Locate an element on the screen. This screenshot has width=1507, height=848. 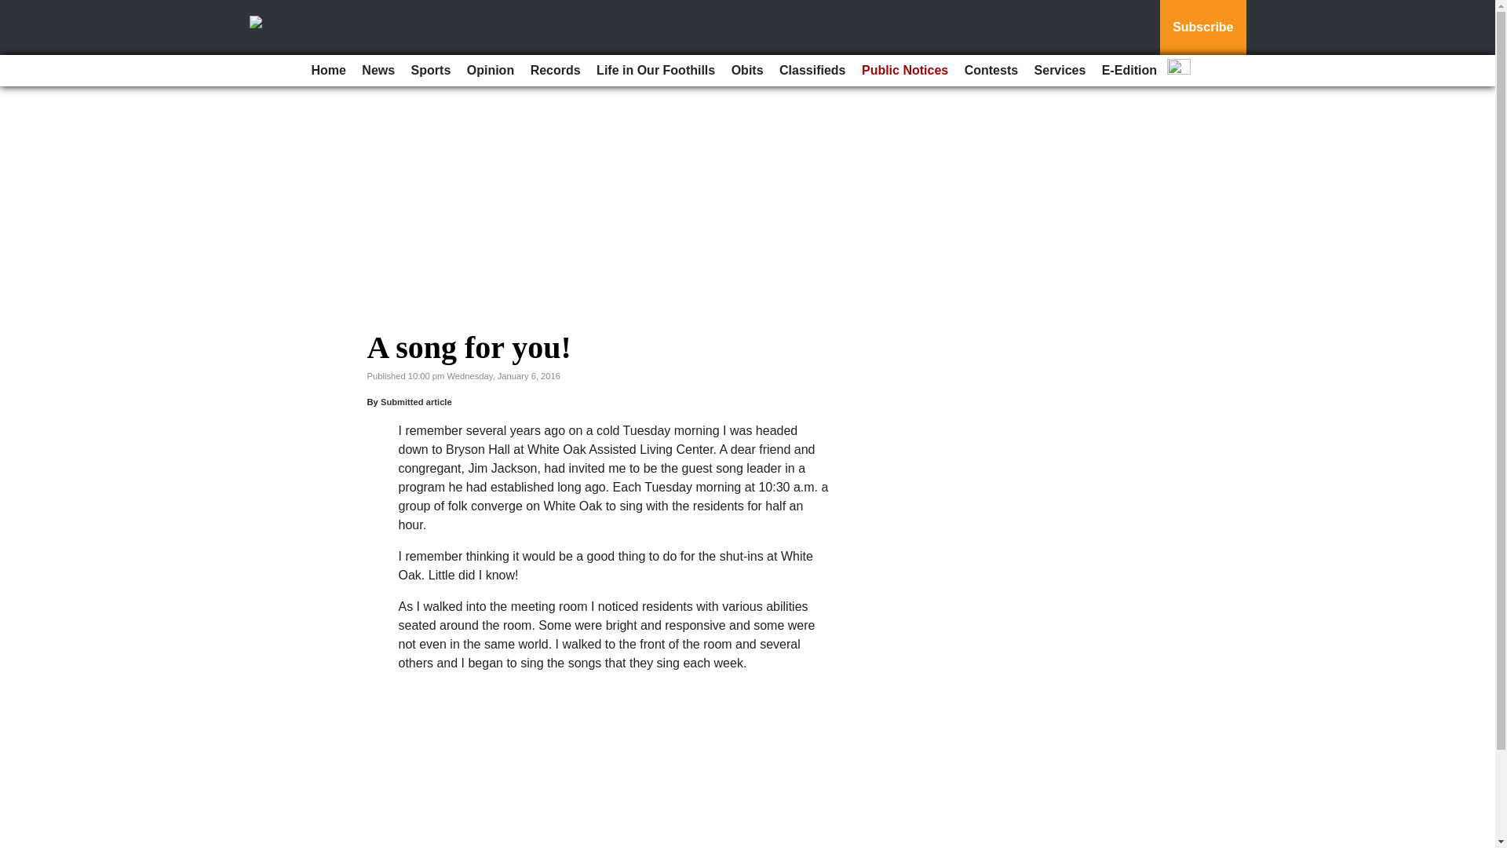
Services is located at coordinates (1060, 71).